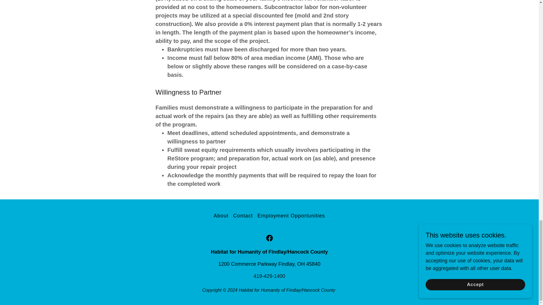 The image size is (543, 305). Describe the element at coordinates (243, 216) in the screenshot. I see `Contact` at that location.